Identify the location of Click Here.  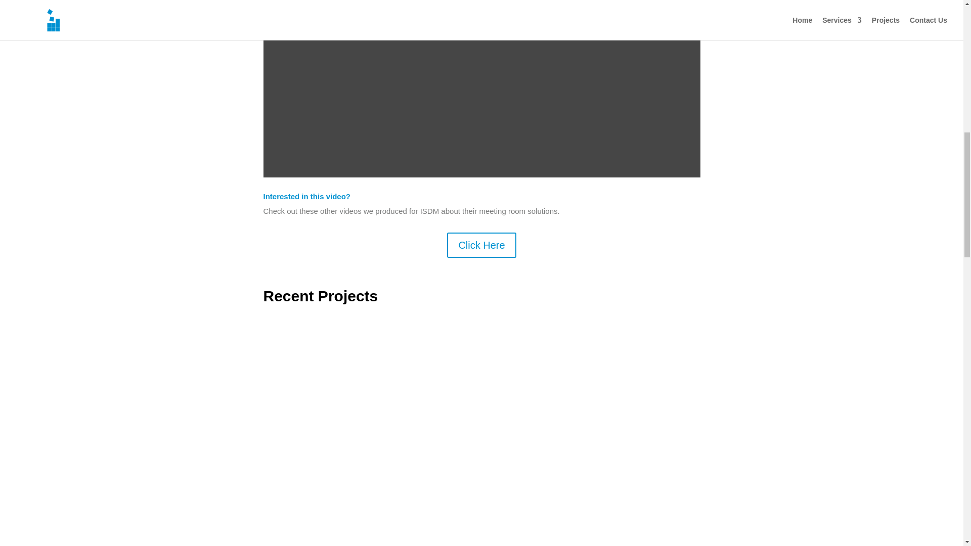
(481, 245).